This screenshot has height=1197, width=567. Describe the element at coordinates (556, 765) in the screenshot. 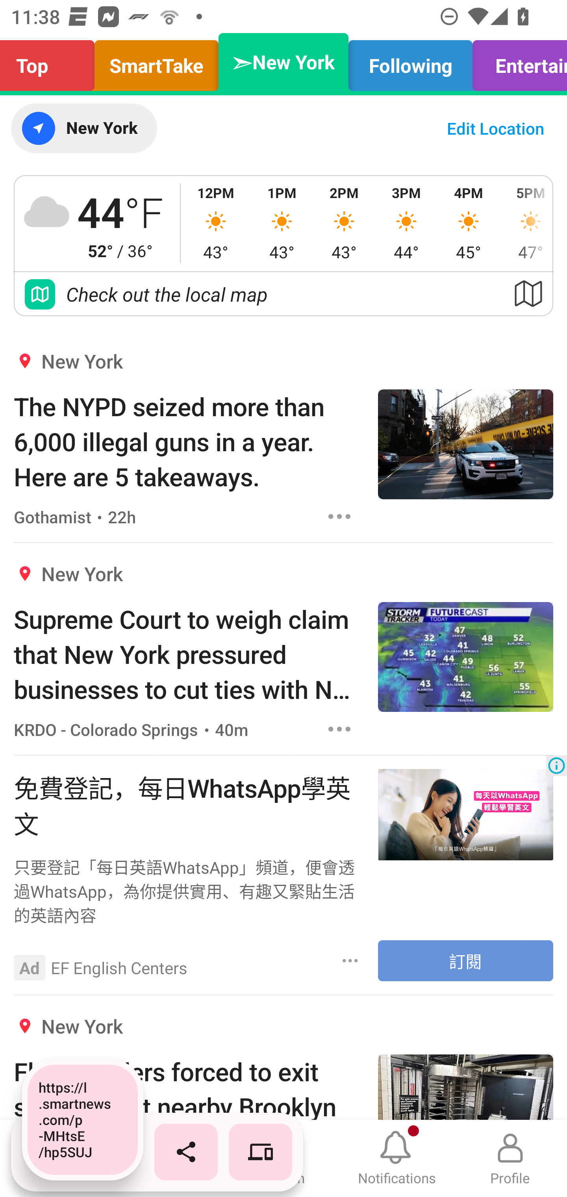

I see `Ad Choices Icon` at that location.